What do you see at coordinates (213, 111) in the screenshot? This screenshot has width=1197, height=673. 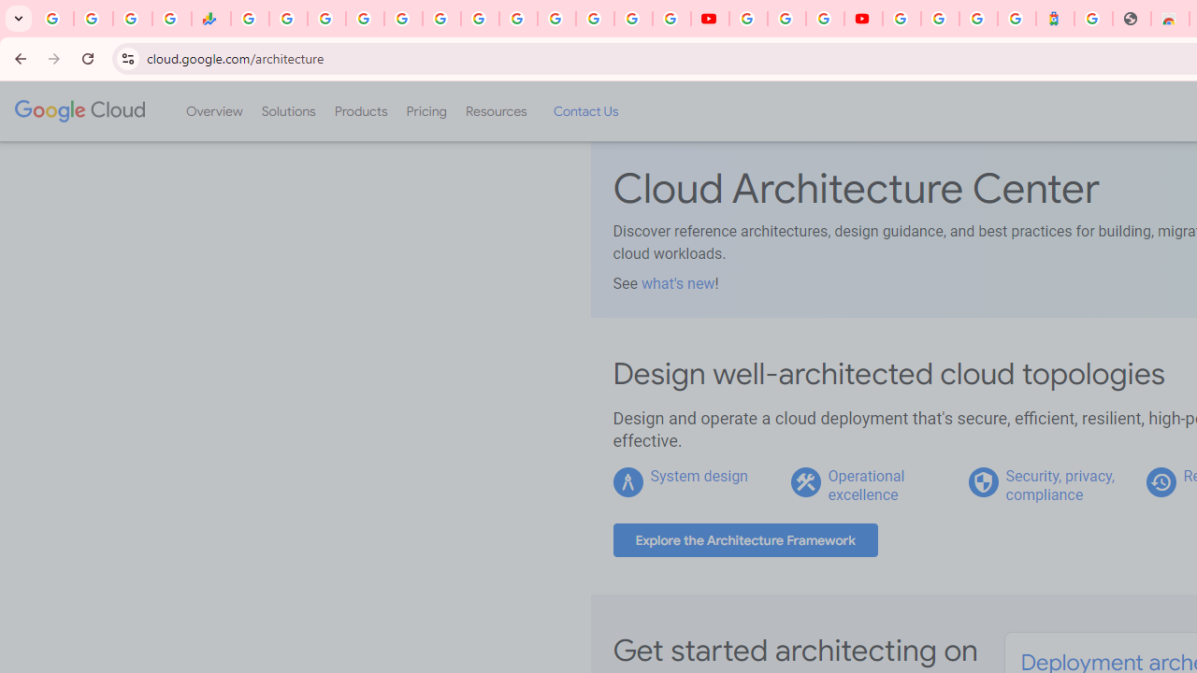 I see `Overview` at bounding box center [213, 111].